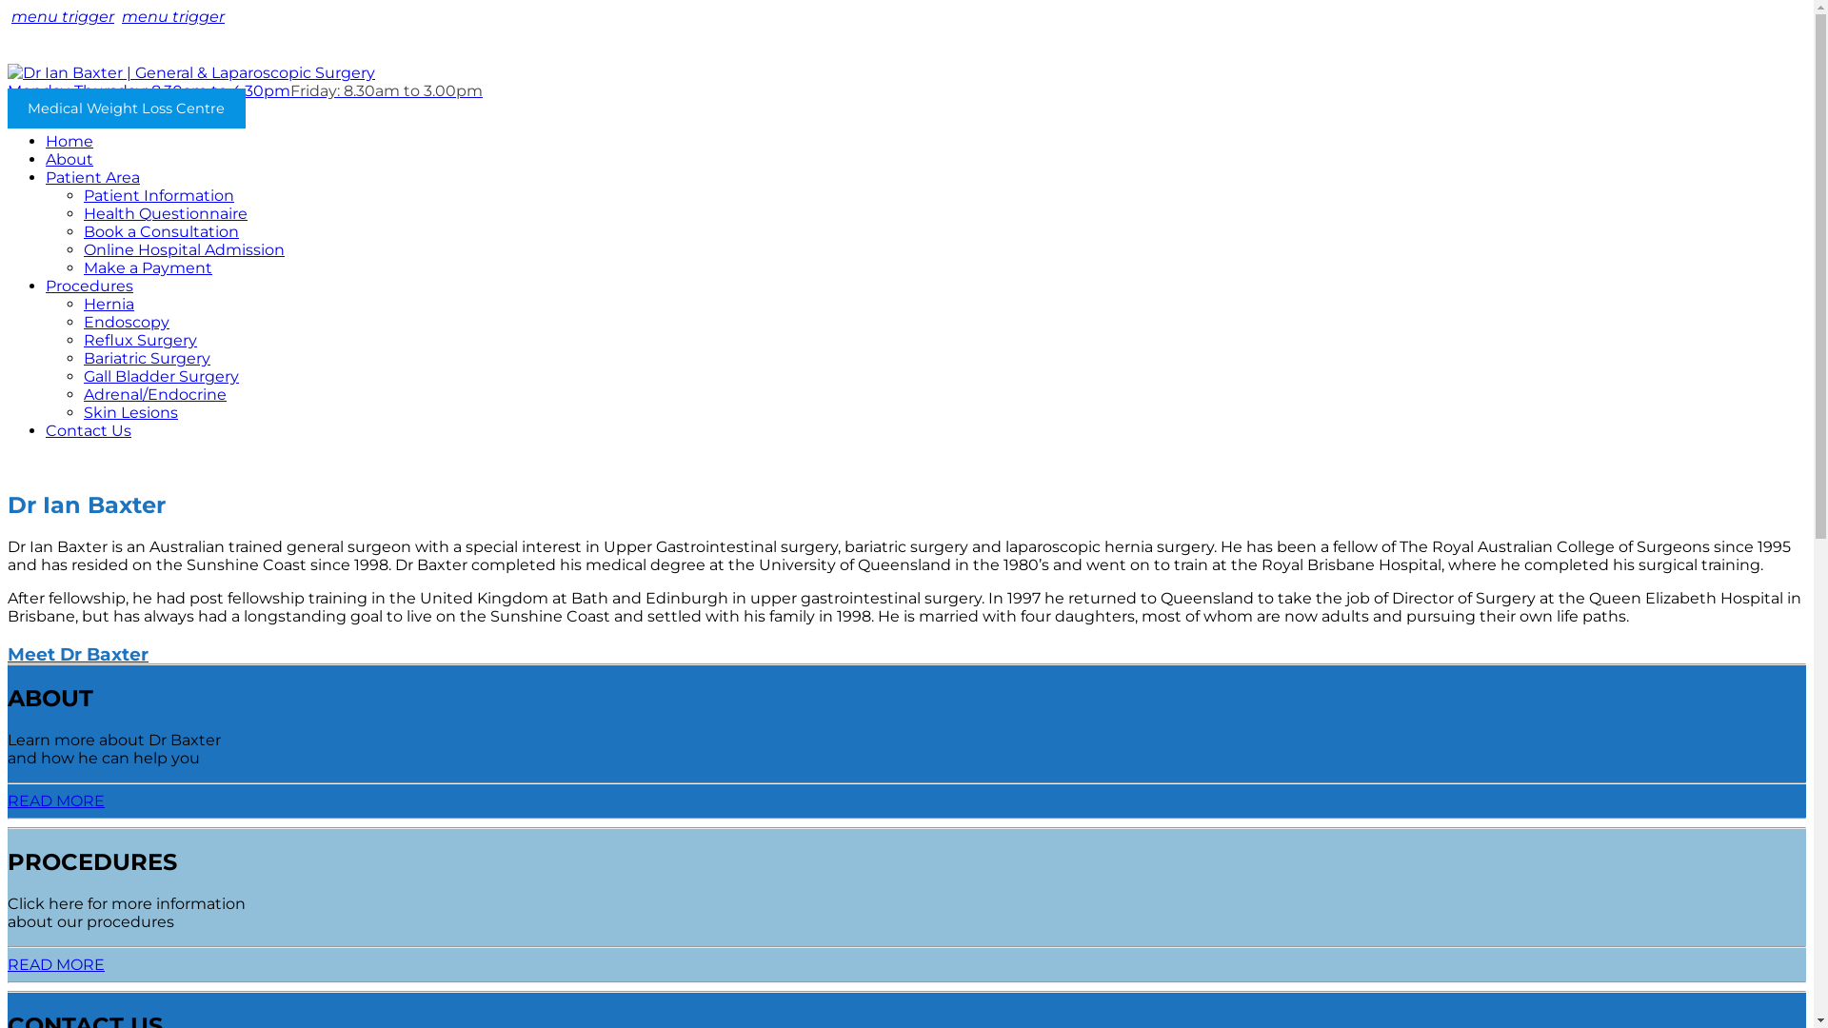 This screenshot has width=1828, height=1028. I want to click on READ MORE, so click(56, 801).